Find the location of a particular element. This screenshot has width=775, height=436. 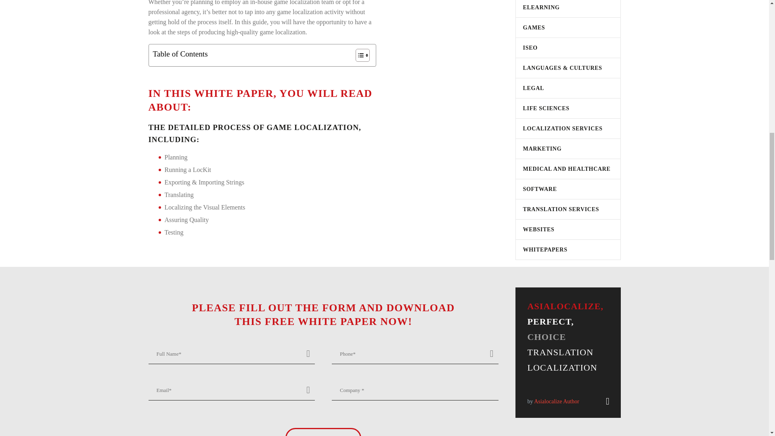

ELEARNING is located at coordinates (538, 7).